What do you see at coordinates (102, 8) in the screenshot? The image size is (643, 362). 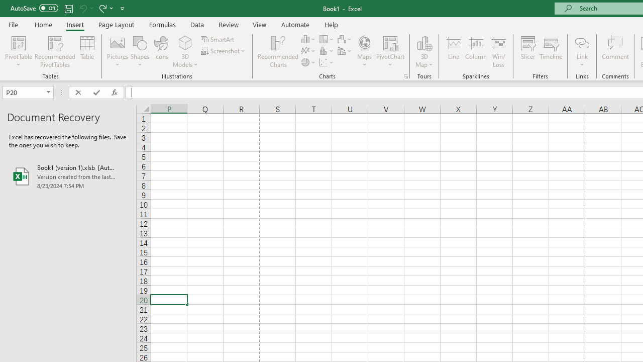 I see `Redo` at bounding box center [102, 8].